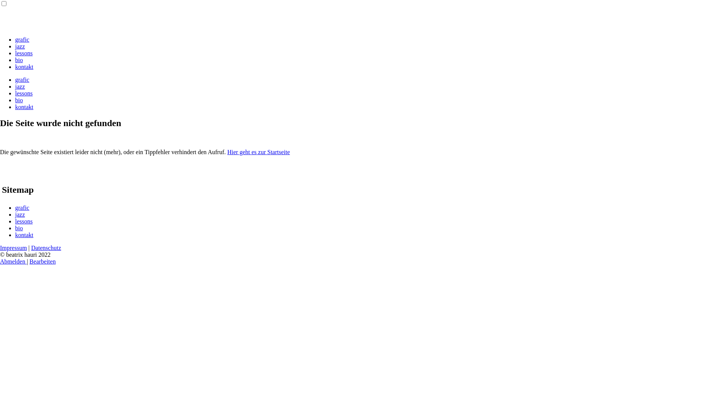  What do you see at coordinates (20, 86) in the screenshot?
I see `jazz` at bounding box center [20, 86].